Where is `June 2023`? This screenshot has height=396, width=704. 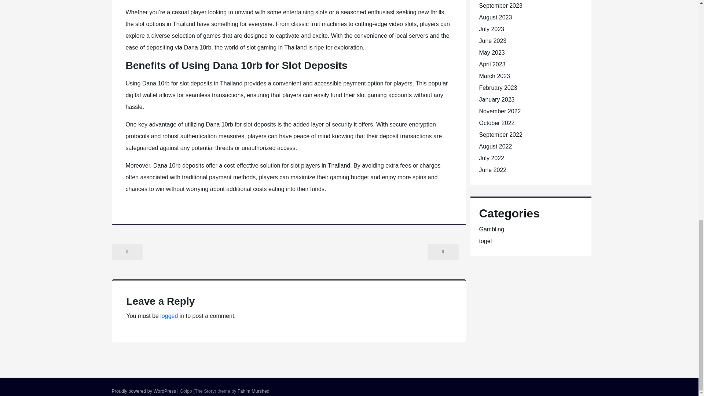 June 2023 is located at coordinates (492, 40).